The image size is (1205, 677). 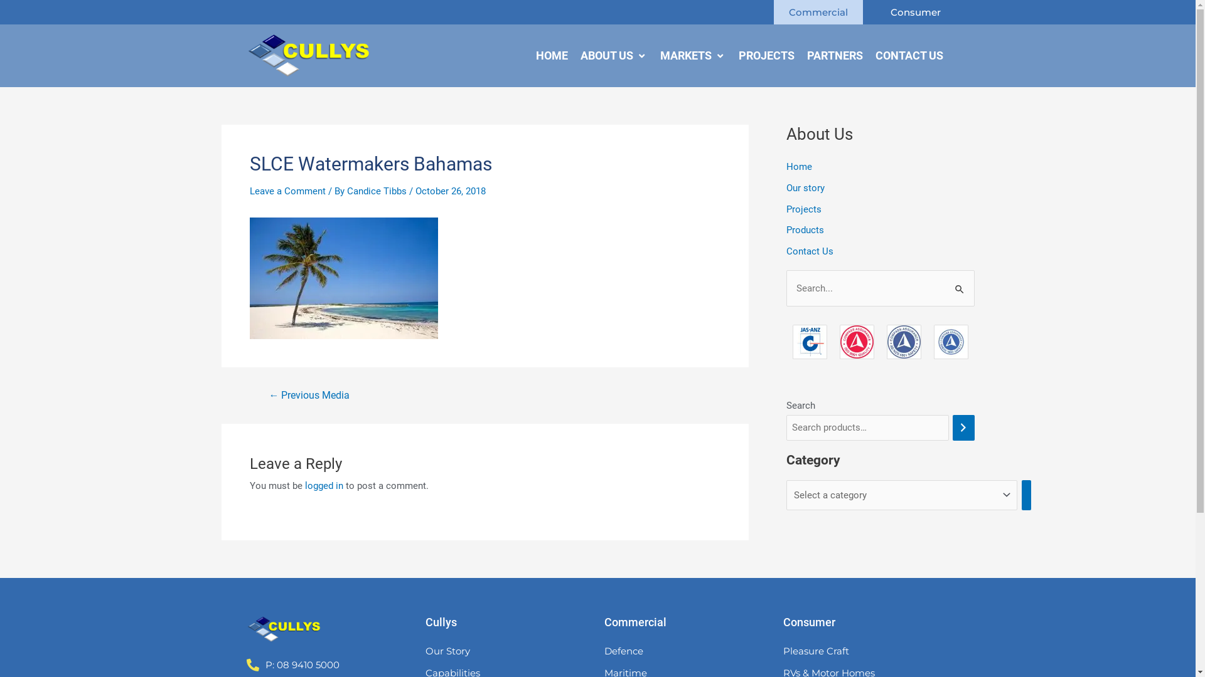 What do you see at coordinates (324, 486) in the screenshot?
I see `logged in` at bounding box center [324, 486].